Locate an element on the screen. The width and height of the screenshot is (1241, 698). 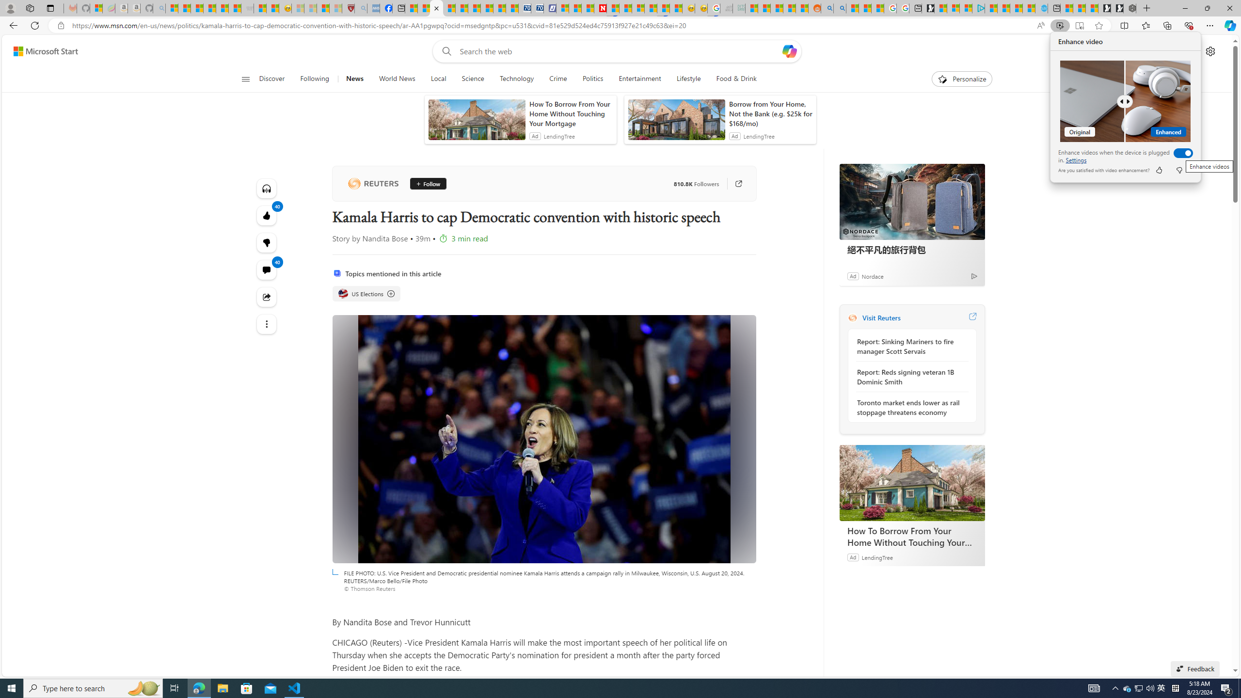
Crime is located at coordinates (558, 79).